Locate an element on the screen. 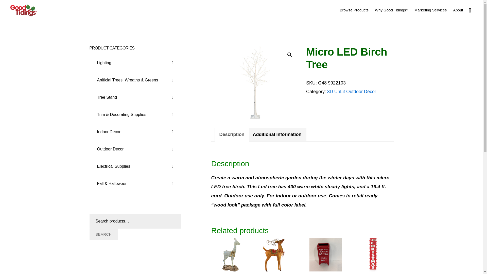 This screenshot has height=274, width=487. Description is located at coordinates (232, 135).